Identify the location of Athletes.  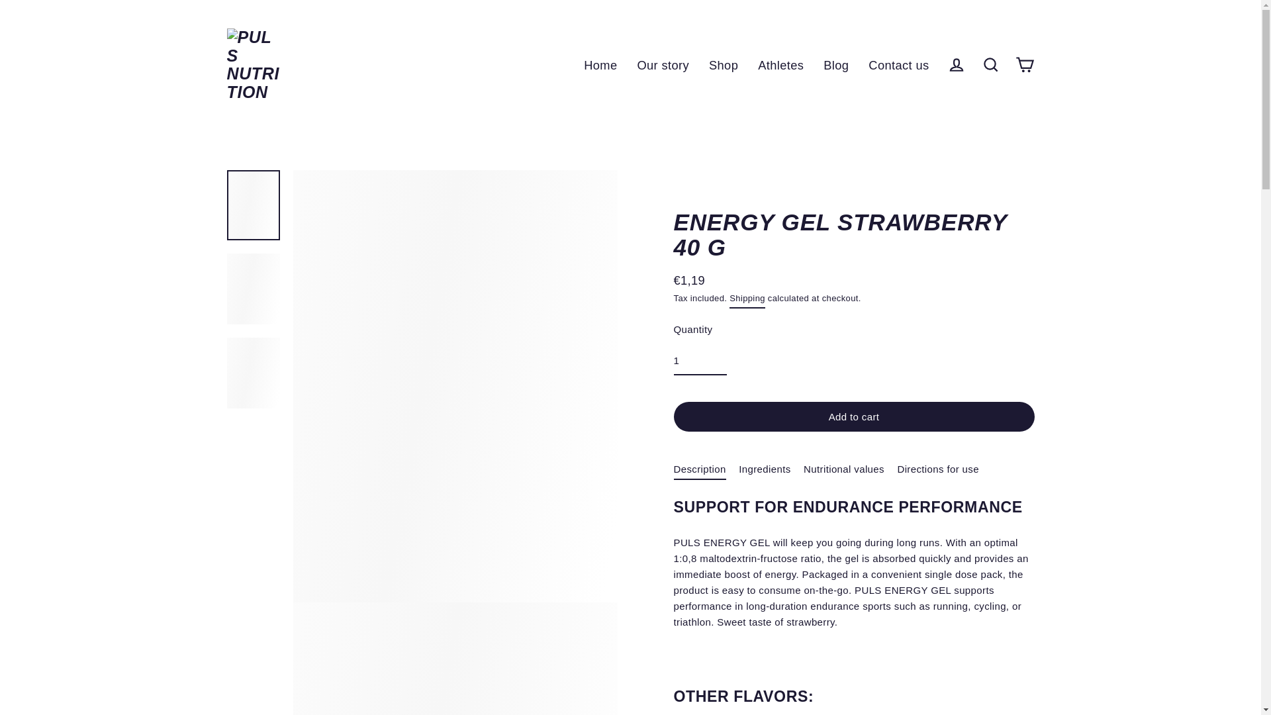
(780, 64).